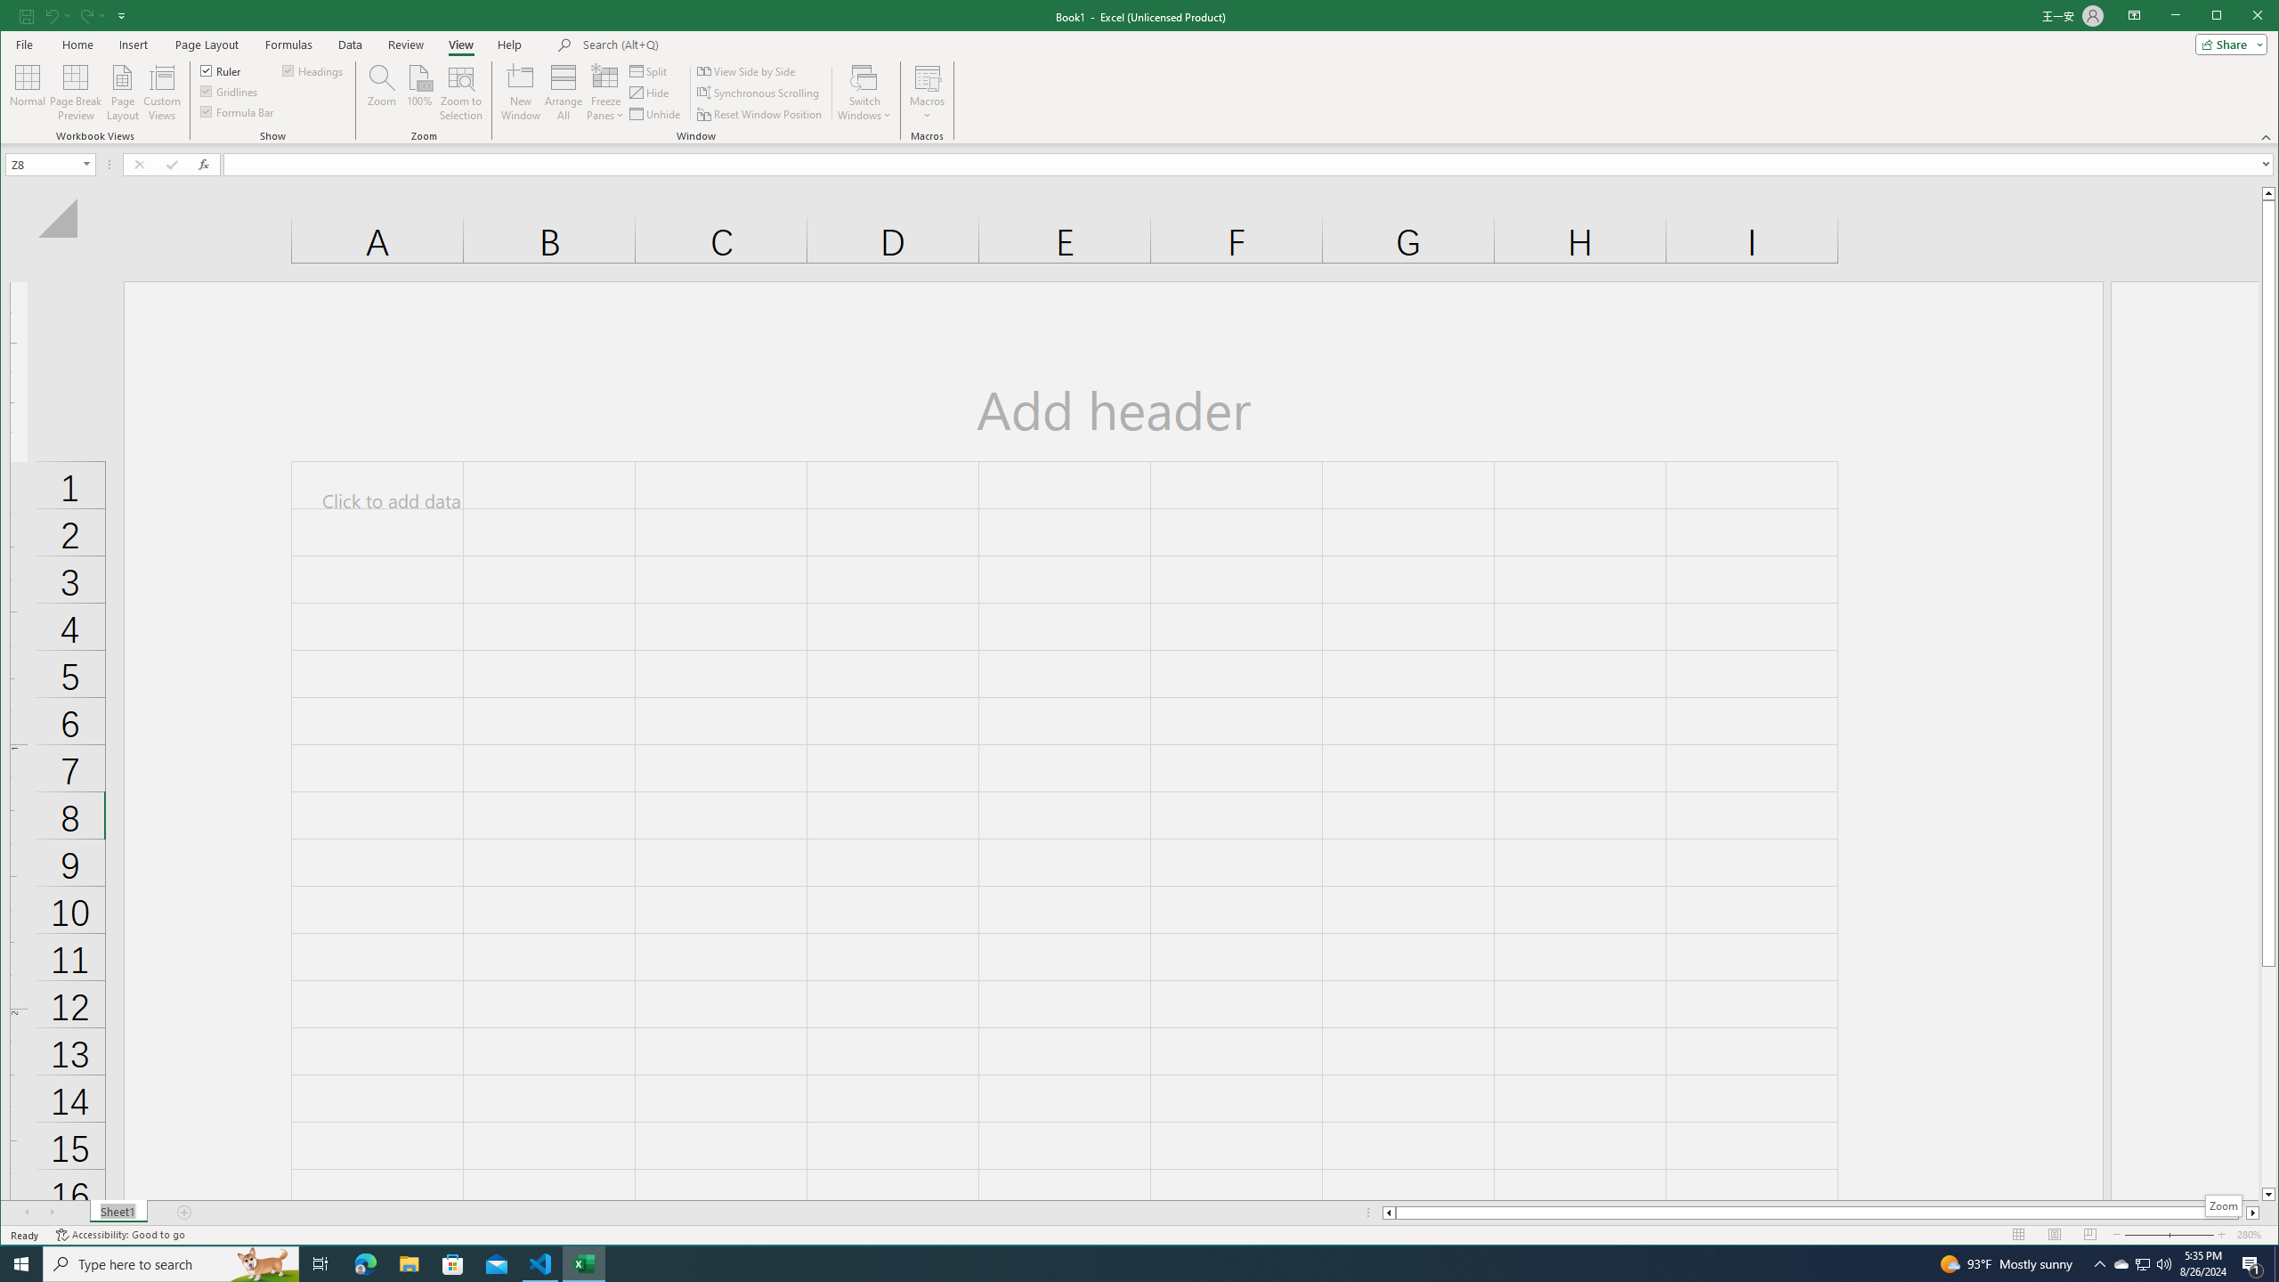 Image resolution: width=2279 pixels, height=1282 pixels. What do you see at coordinates (2268, 192) in the screenshot?
I see `Home` at bounding box center [2268, 192].